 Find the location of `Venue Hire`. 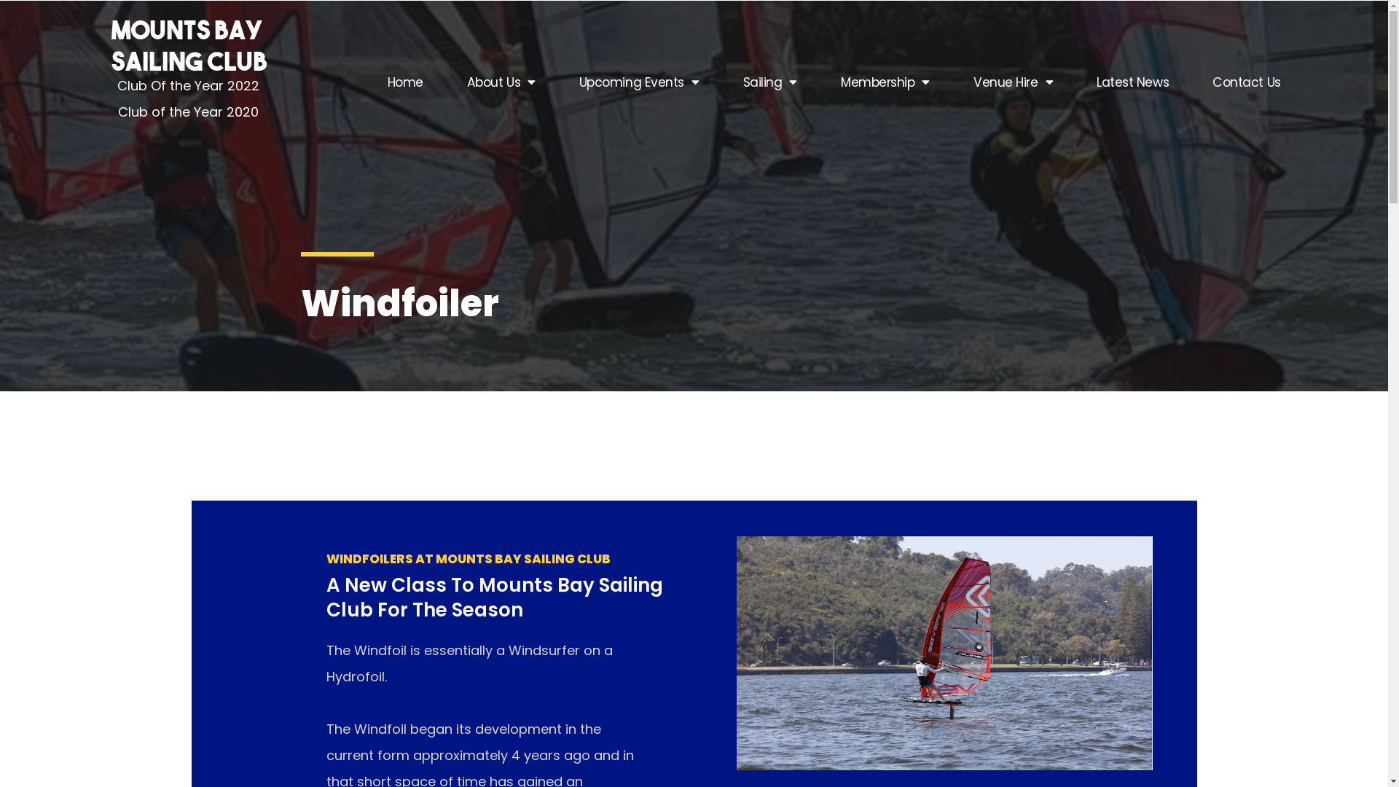

Venue Hire is located at coordinates (1013, 82).